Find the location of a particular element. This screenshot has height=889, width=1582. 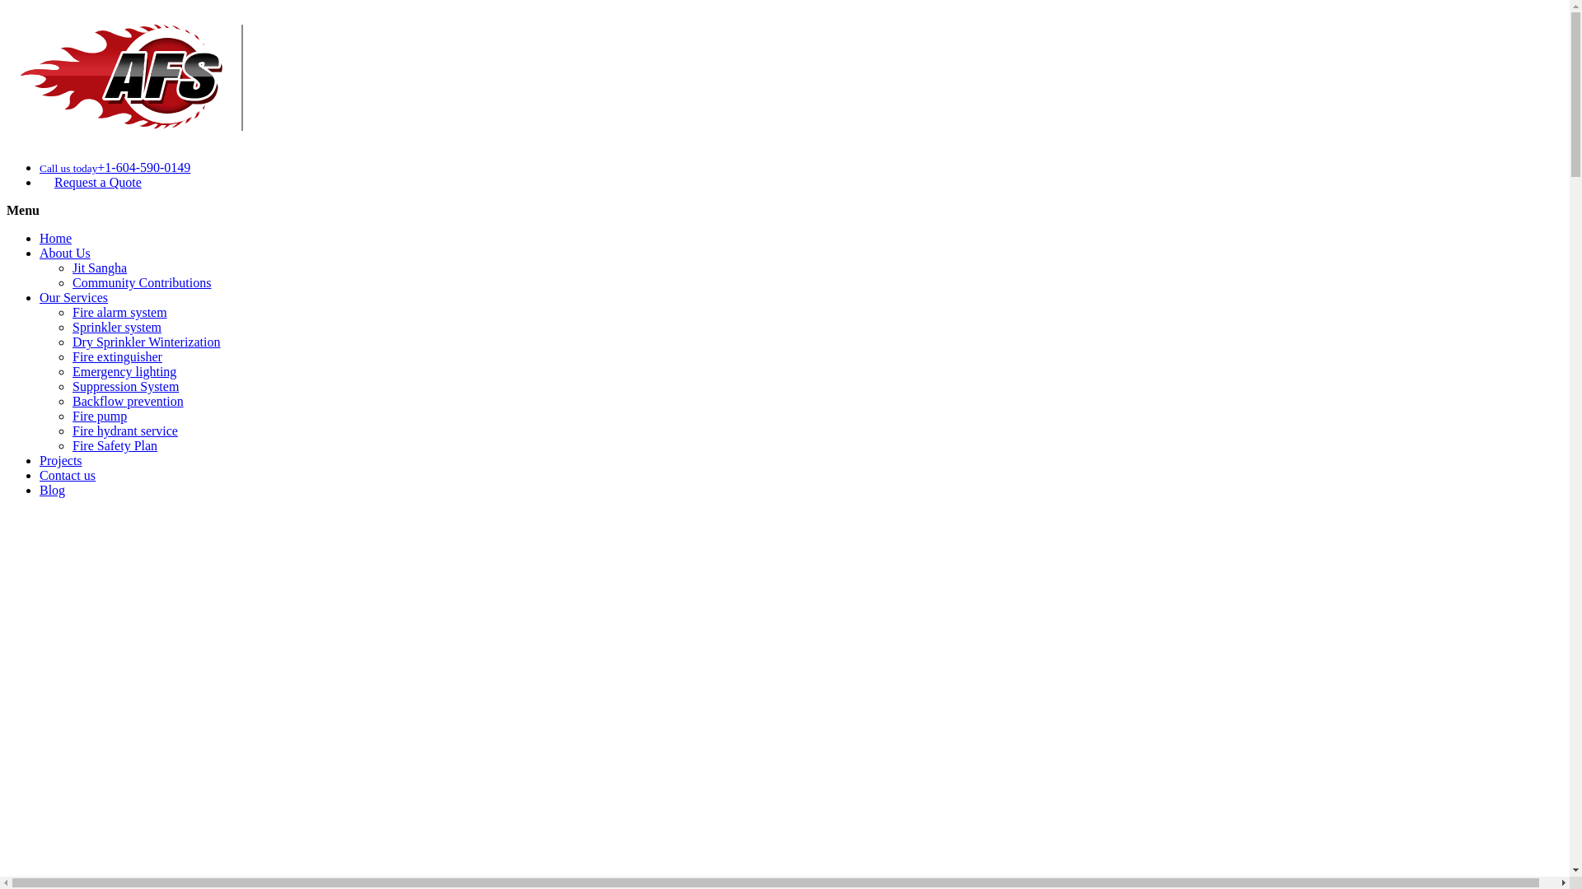

Fire hydrant service is located at coordinates (125, 431).